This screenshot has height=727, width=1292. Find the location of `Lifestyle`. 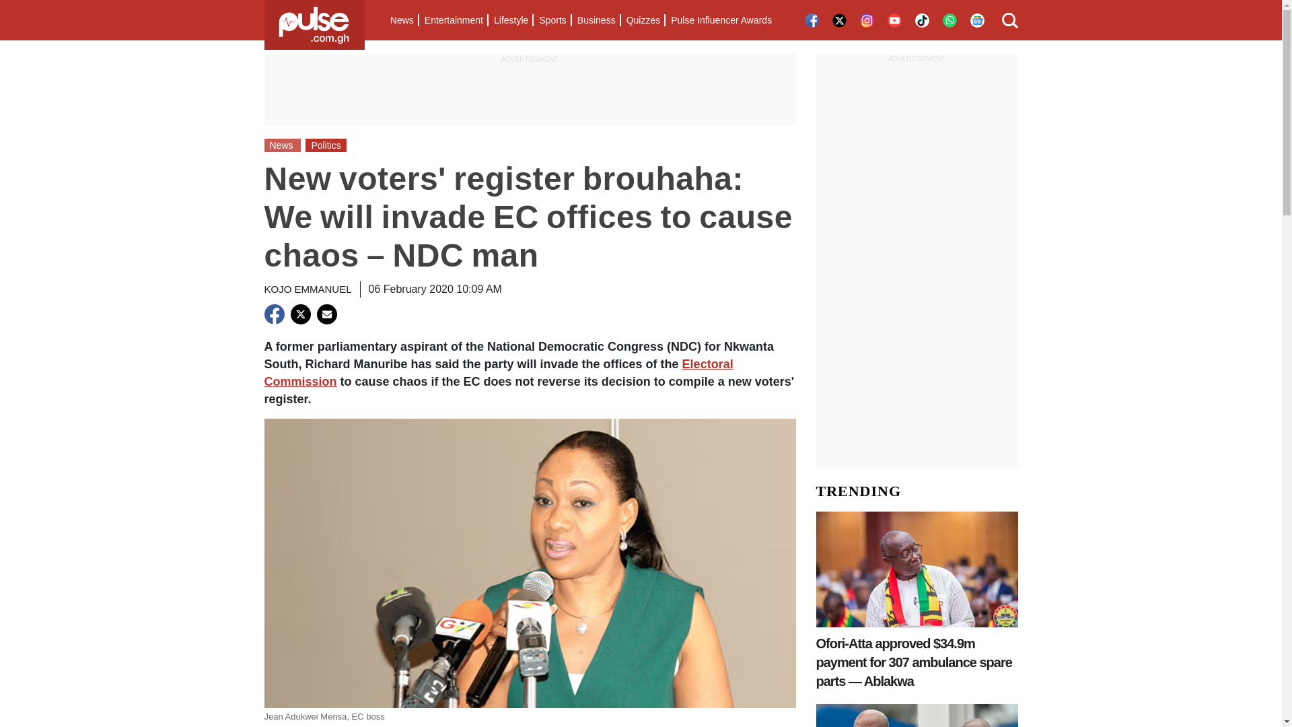

Lifestyle is located at coordinates (510, 20).